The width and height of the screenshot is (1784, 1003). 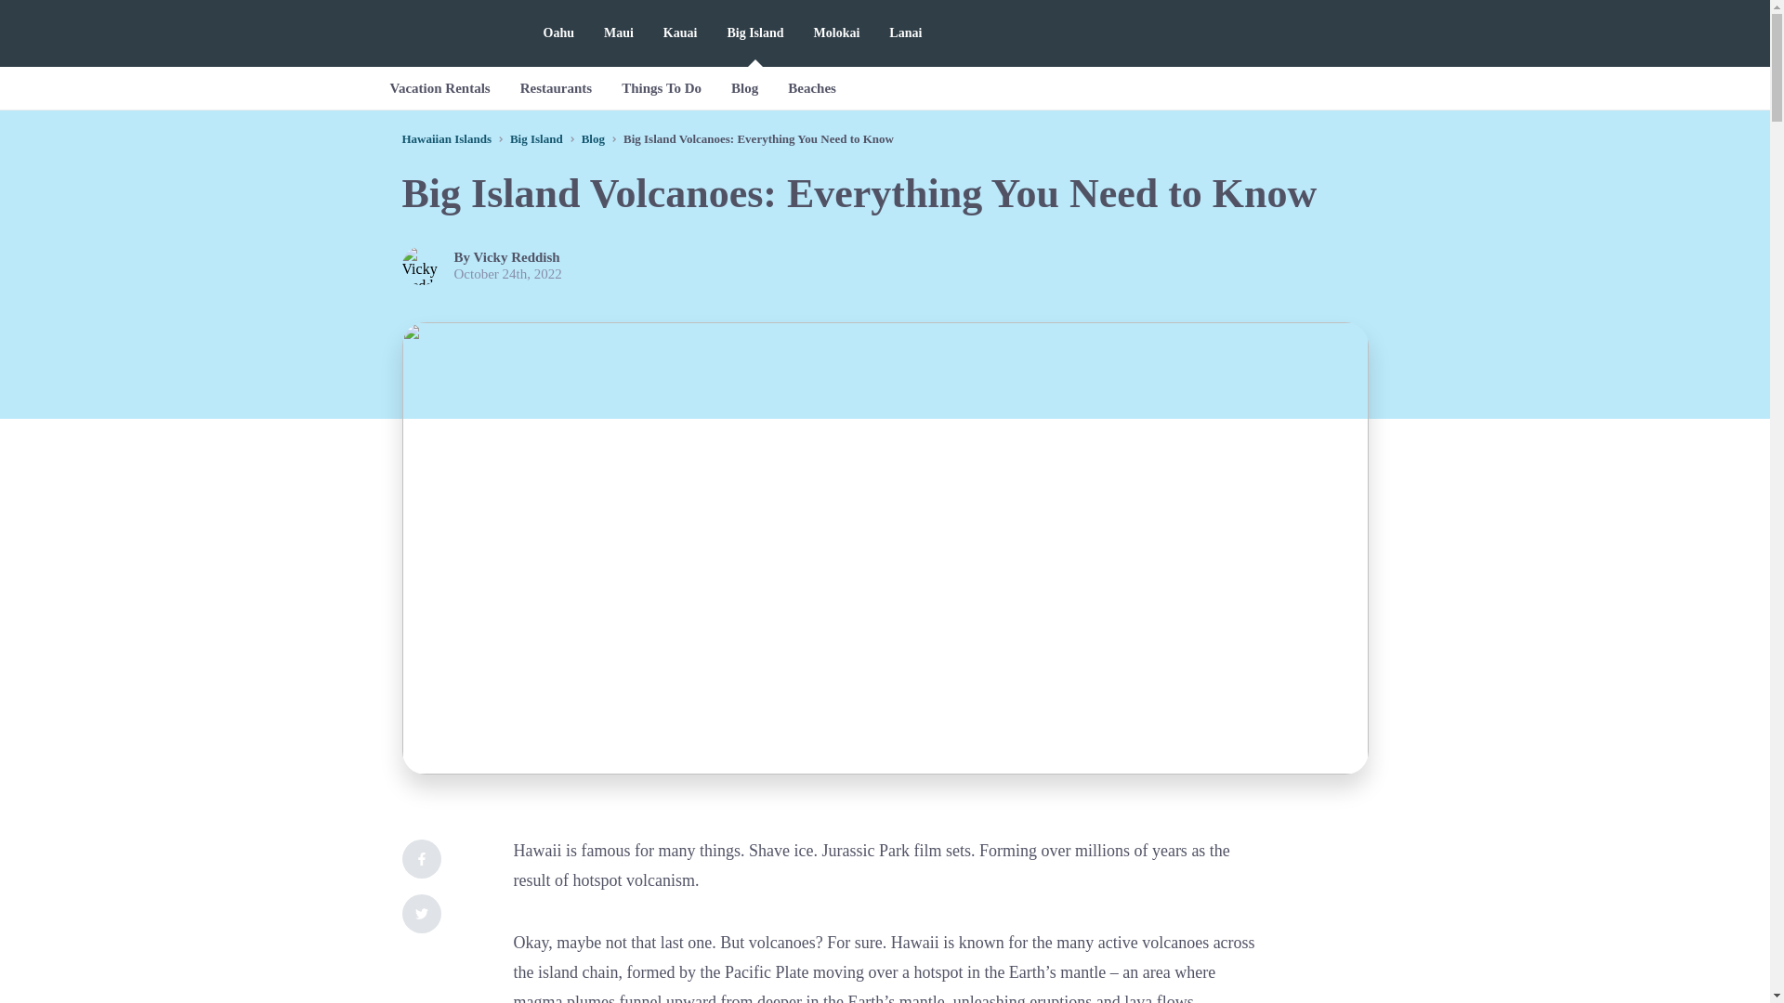 What do you see at coordinates (662, 87) in the screenshot?
I see `Things To Do` at bounding box center [662, 87].